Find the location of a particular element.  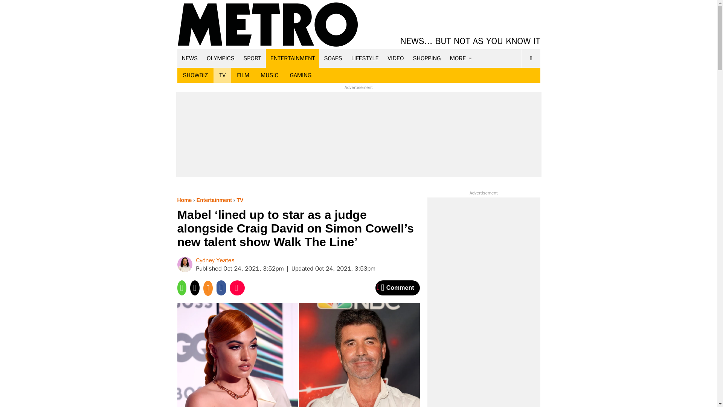

FILM is located at coordinates (243, 75).